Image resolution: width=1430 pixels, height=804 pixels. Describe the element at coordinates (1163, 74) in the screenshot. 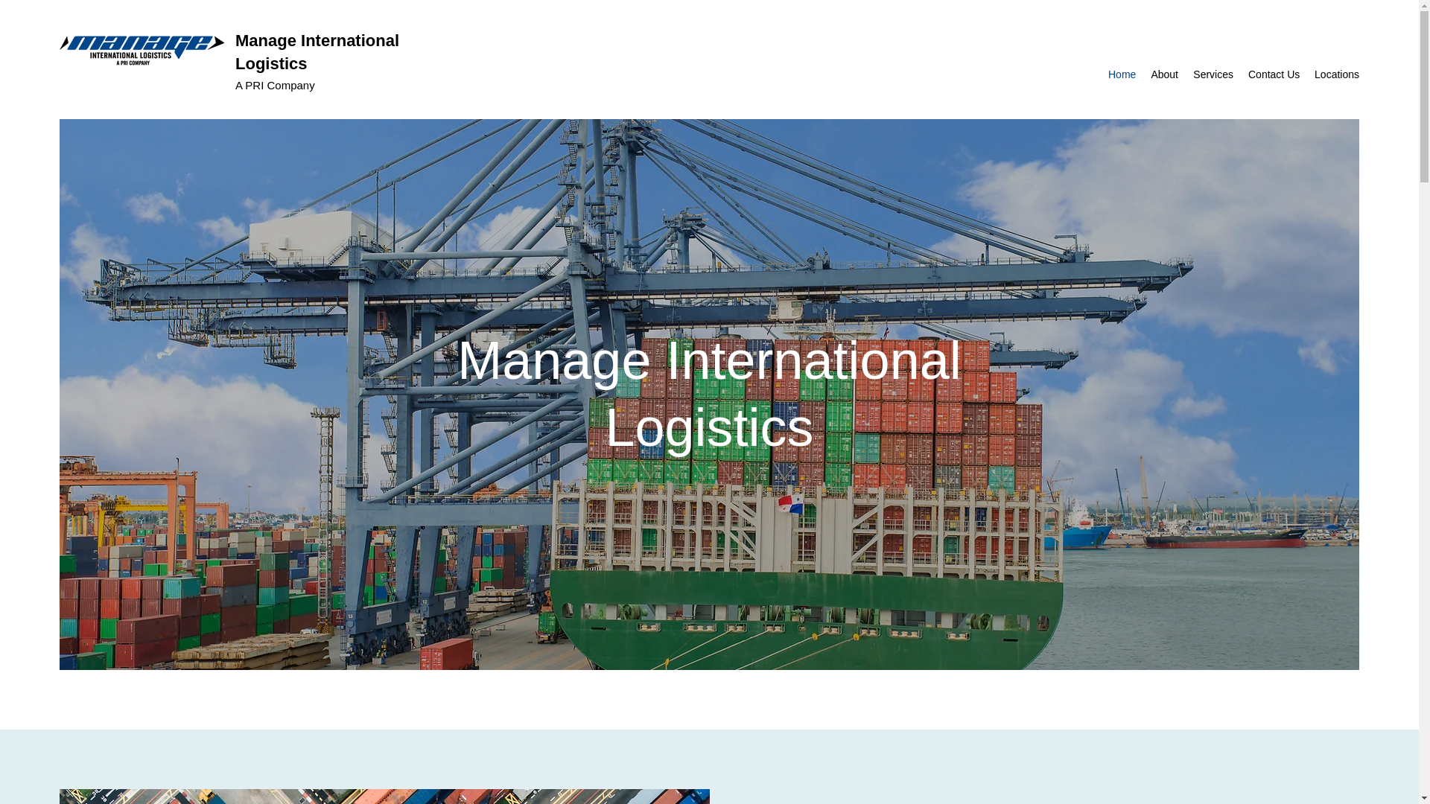

I see `About` at that location.